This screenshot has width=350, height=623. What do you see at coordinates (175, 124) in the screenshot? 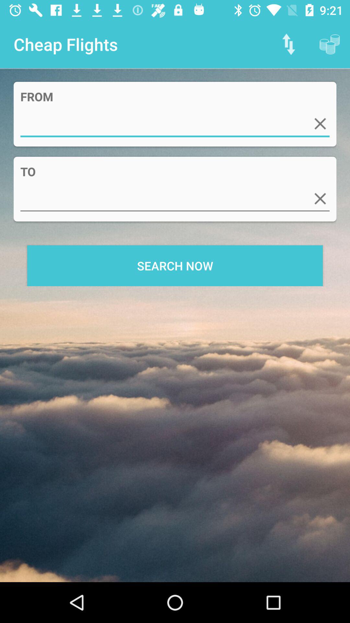
I see `select the icon below from item` at bounding box center [175, 124].